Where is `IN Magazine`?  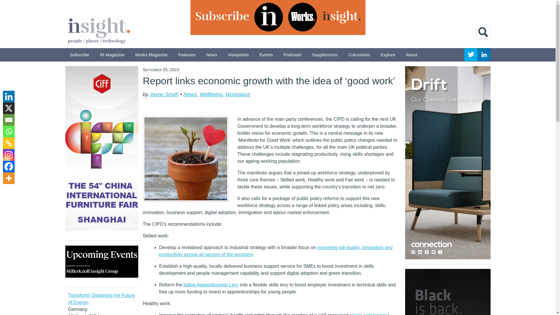
IN Magazine is located at coordinates (112, 55).